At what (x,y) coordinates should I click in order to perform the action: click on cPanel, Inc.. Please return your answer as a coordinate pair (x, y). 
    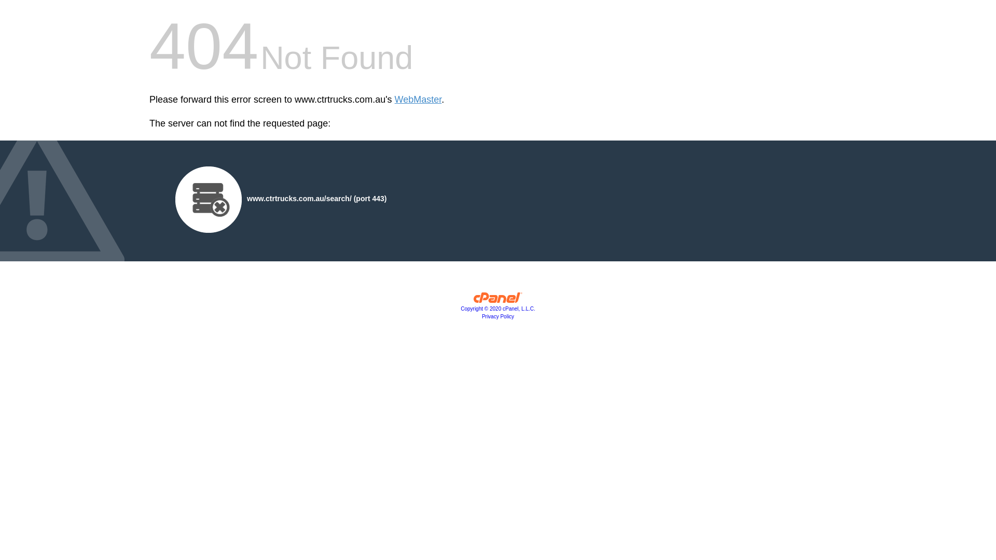
    Looking at the image, I should click on (498, 300).